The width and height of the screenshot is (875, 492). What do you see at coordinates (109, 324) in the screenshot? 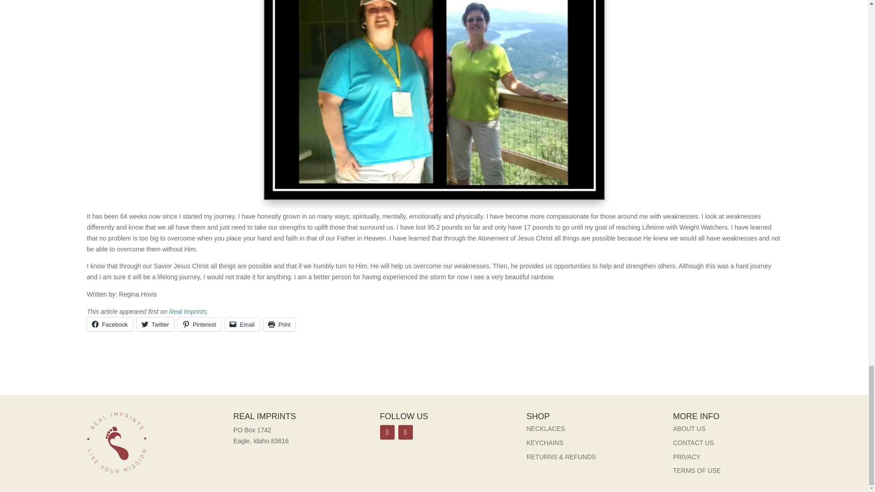
I see `Click to share on Facebook` at bounding box center [109, 324].